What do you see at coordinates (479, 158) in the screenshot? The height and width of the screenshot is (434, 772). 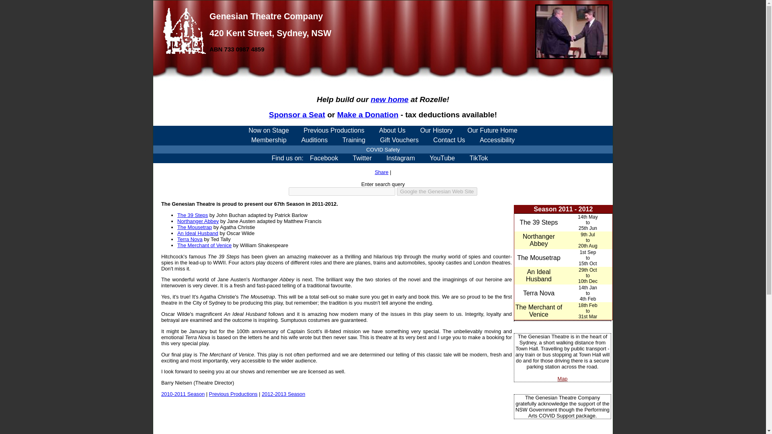 I see `TikTok` at bounding box center [479, 158].